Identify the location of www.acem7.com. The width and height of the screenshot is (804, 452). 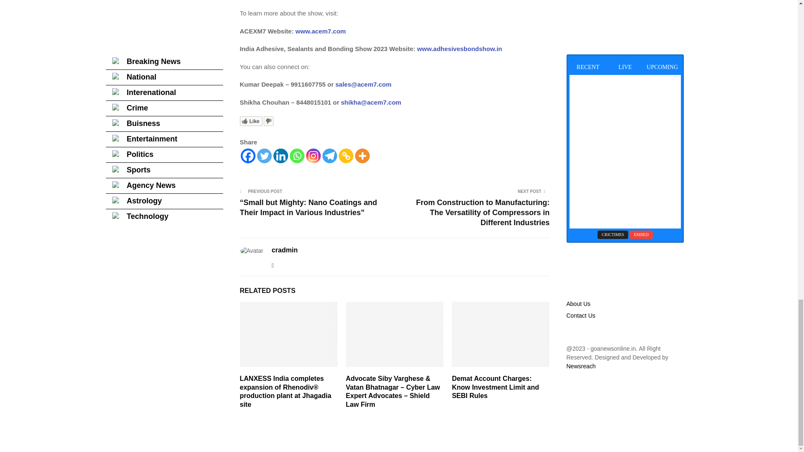
(319, 31).